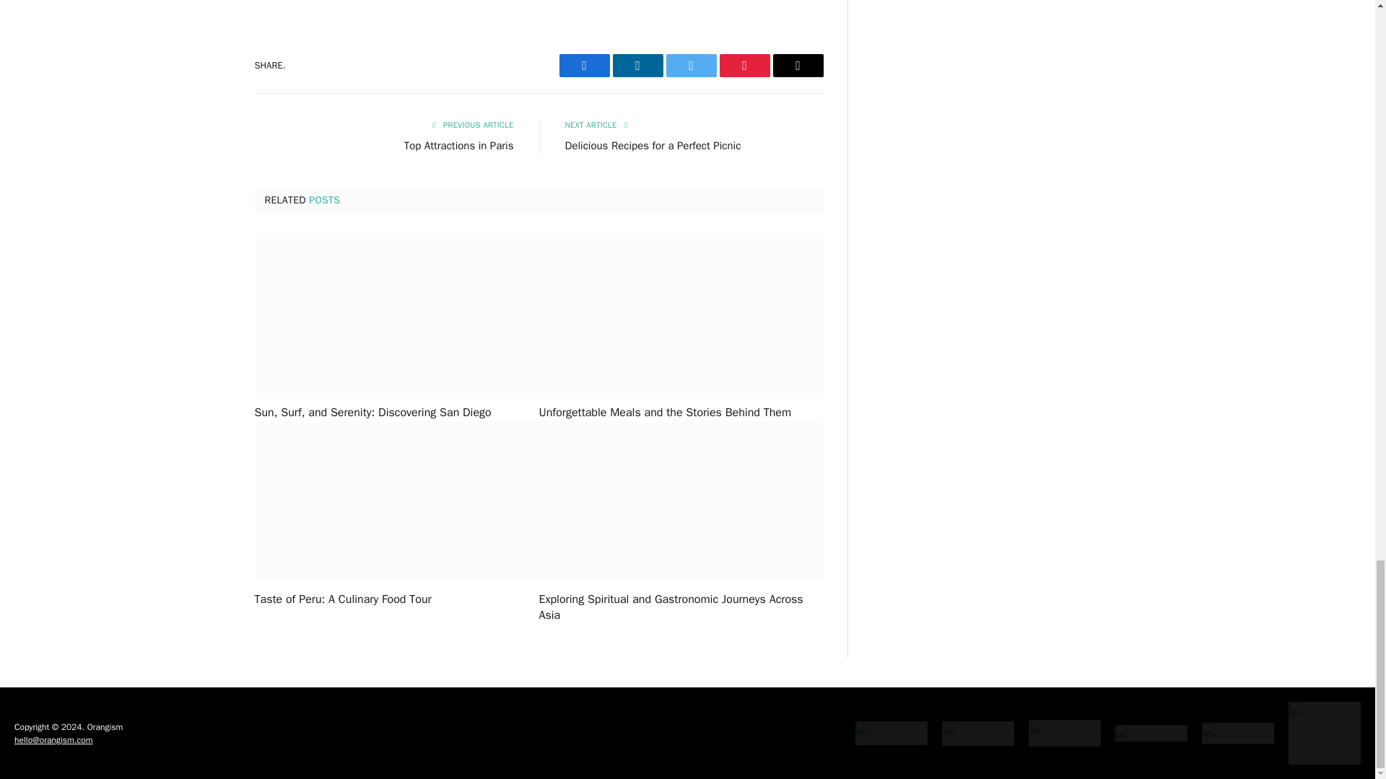 Image resolution: width=1386 pixels, height=779 pixels. I want to click on Sun, Surf, and Serenity: Discovering San Diego, so click(396, 413).